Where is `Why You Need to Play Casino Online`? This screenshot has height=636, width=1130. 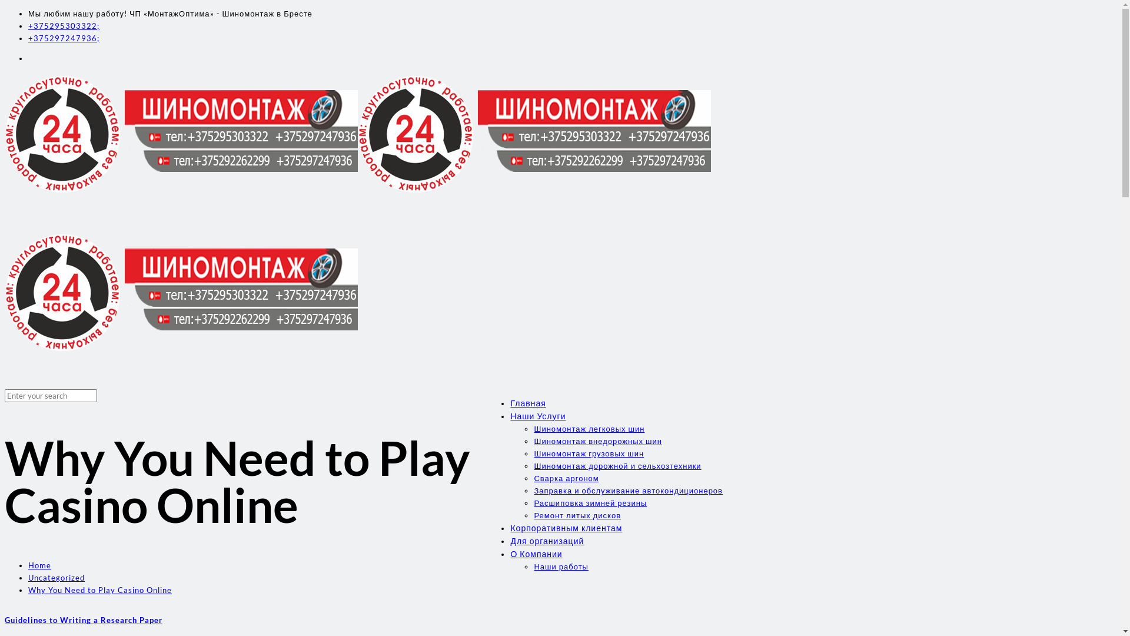
Why You Need to Play Casino Online is located at coordinates (100, 590).